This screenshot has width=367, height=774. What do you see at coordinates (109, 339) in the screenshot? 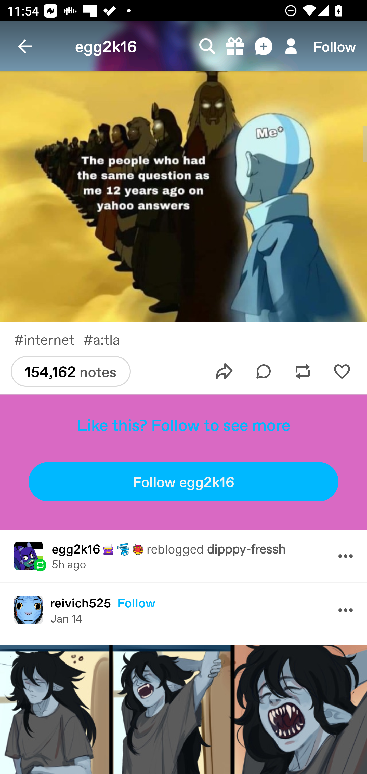
I see `#a:tla` at bounding box center [109, 339].